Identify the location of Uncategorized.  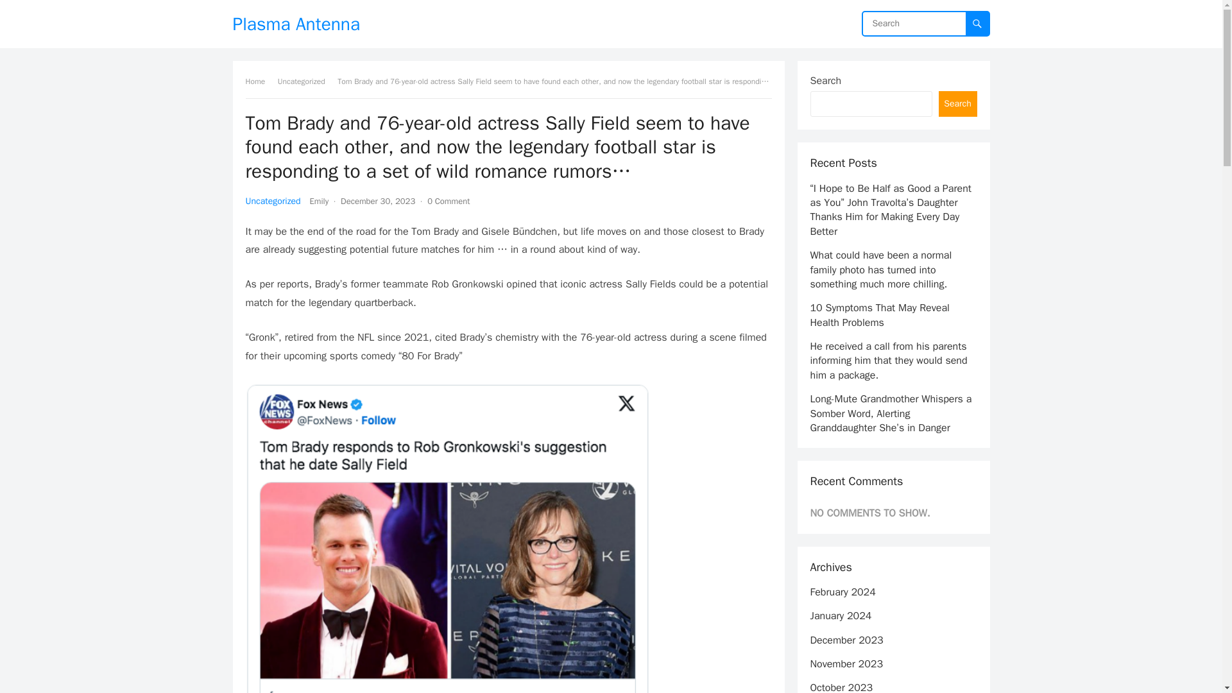
(305, 81).